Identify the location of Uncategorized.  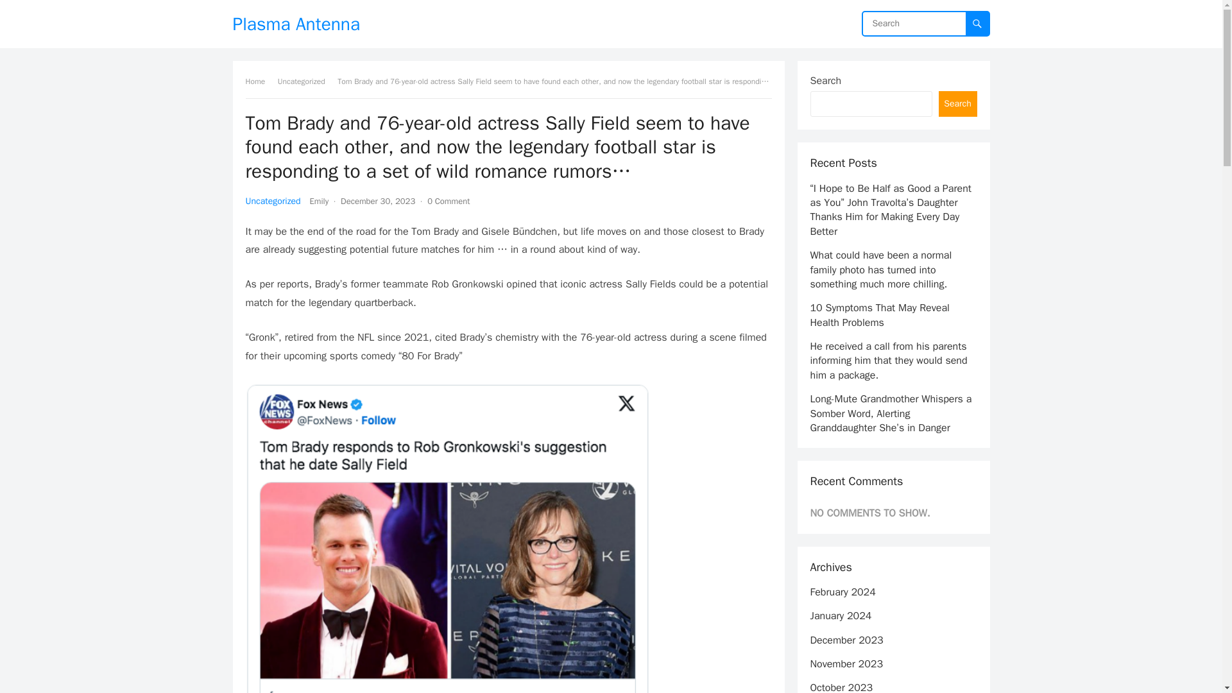
(305, 81).